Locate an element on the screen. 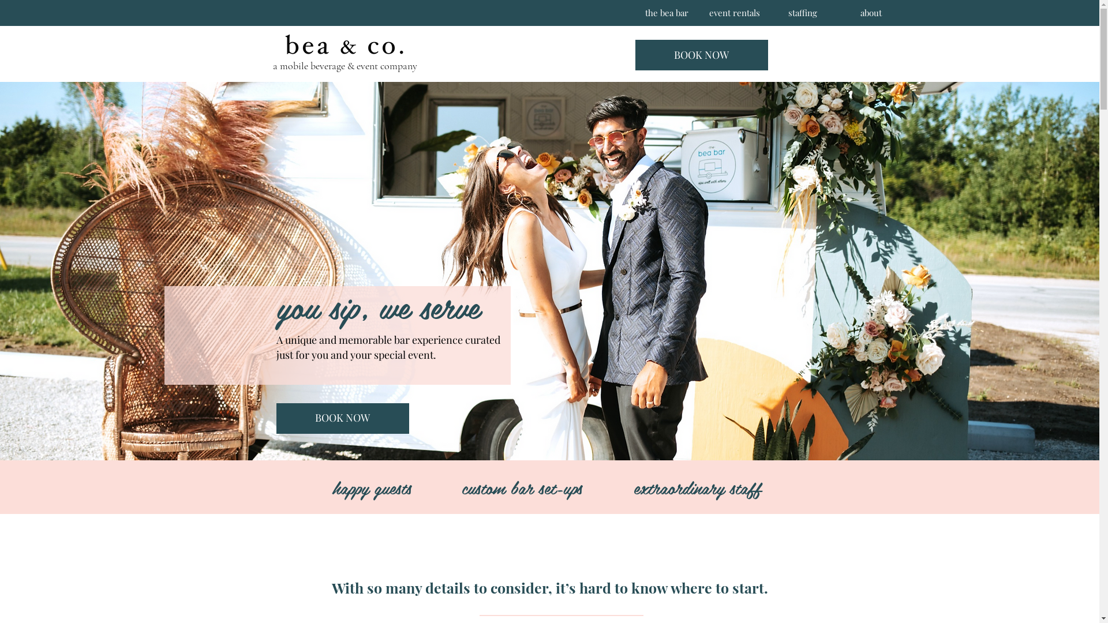  happy guests is located at coordinates (372, 487).